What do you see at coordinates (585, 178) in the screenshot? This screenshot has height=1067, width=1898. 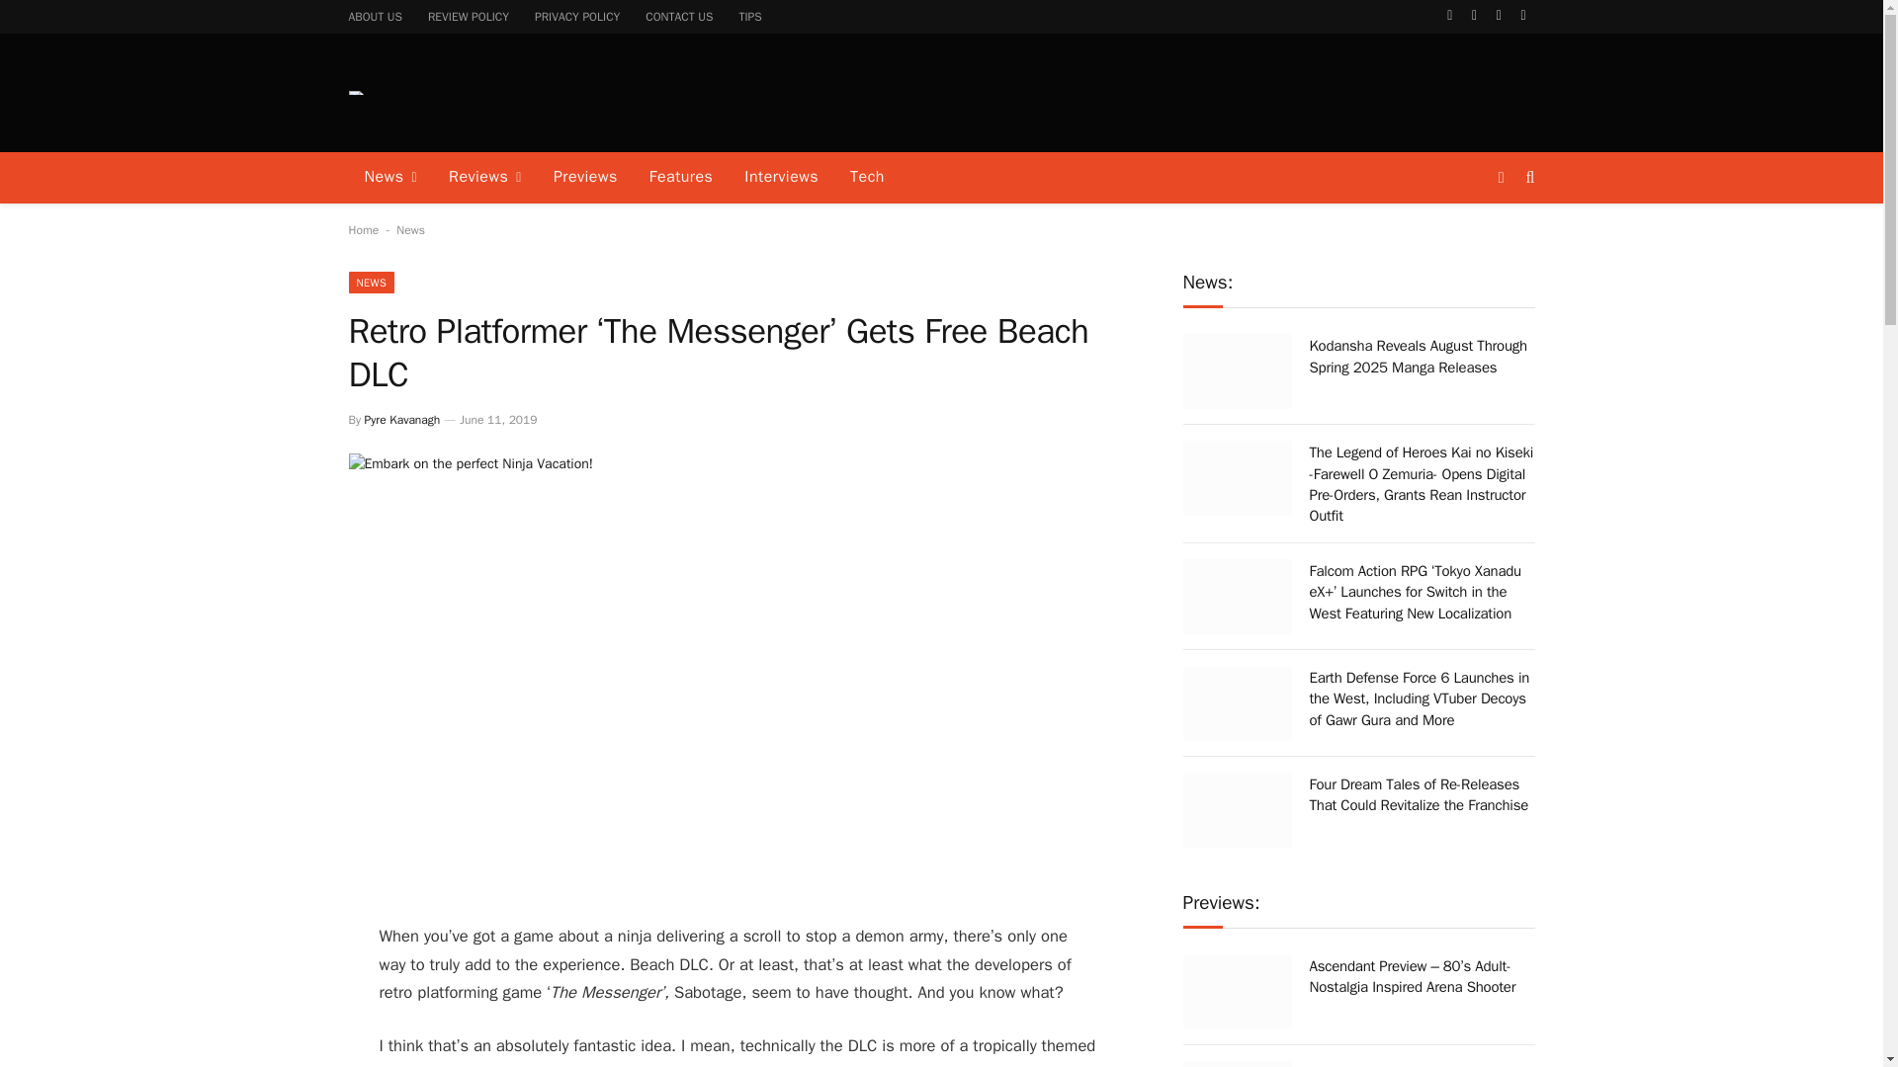 I see `Previews` at bounding box center [585, 178].